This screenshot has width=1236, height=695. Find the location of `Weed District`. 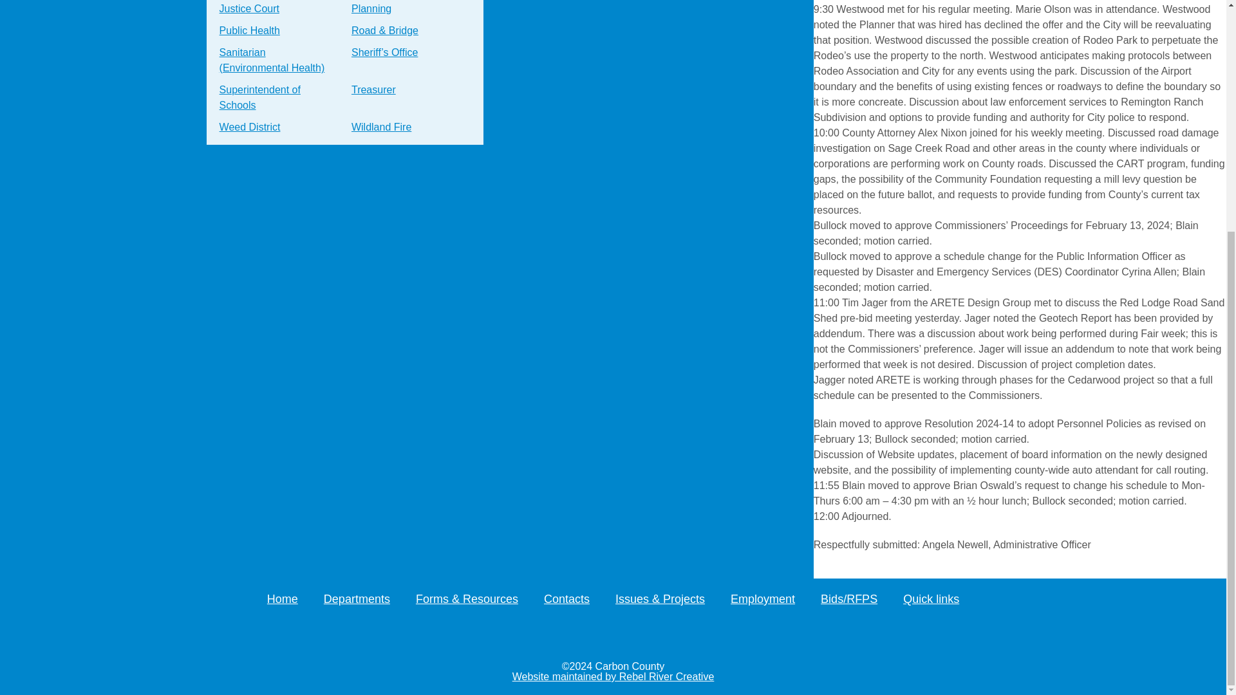

Weed District is located at coordinates (250, 127).